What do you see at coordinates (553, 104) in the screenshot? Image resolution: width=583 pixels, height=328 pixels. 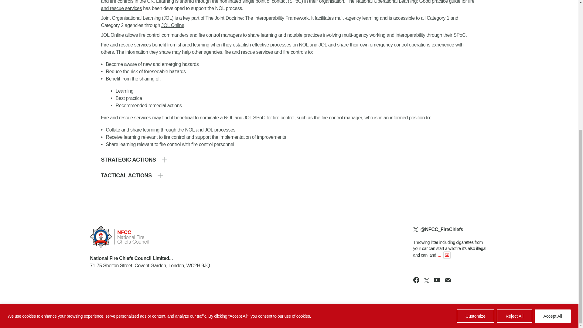 I see `Accept All` at bounding box center [553, 104].